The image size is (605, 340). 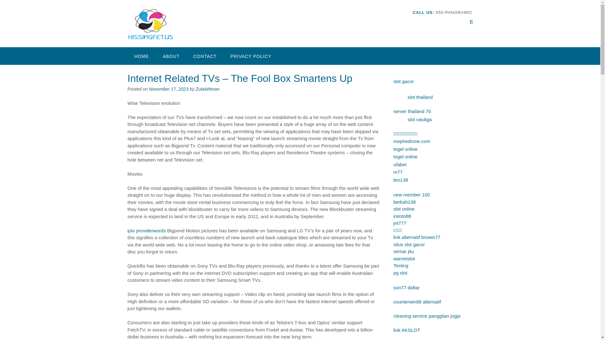 What do you see at coordinates (419, 119) in the screenshot?
I see `slot ratuliga` at bounding box center [419, 119].